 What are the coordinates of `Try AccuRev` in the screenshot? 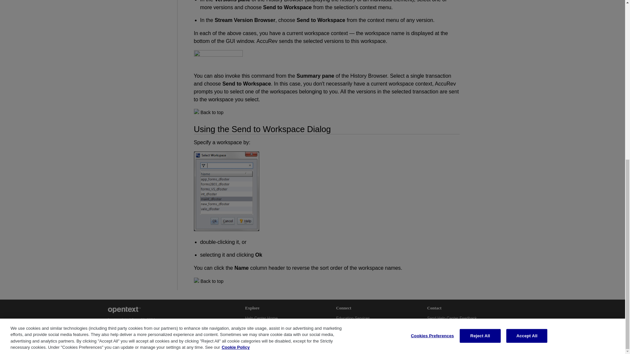 It's located at (347, 332).